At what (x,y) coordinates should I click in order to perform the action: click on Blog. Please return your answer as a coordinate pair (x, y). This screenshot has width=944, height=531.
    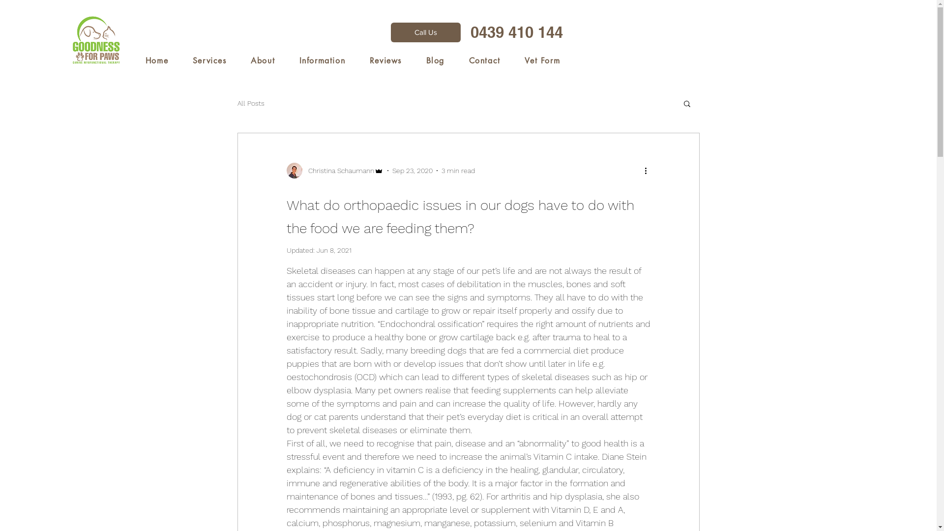
    Looking at the image, I should click on (436, 61).